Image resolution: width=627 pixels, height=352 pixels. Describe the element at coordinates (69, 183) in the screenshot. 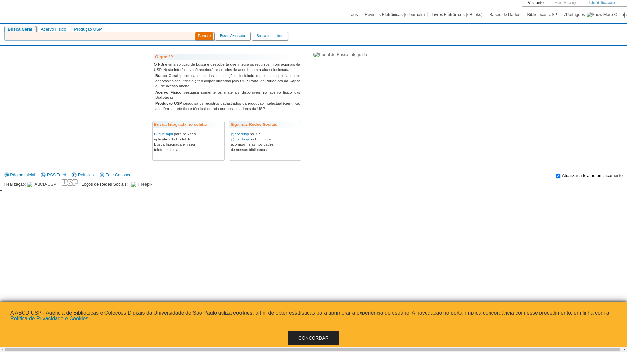

I see `USP` at that location.